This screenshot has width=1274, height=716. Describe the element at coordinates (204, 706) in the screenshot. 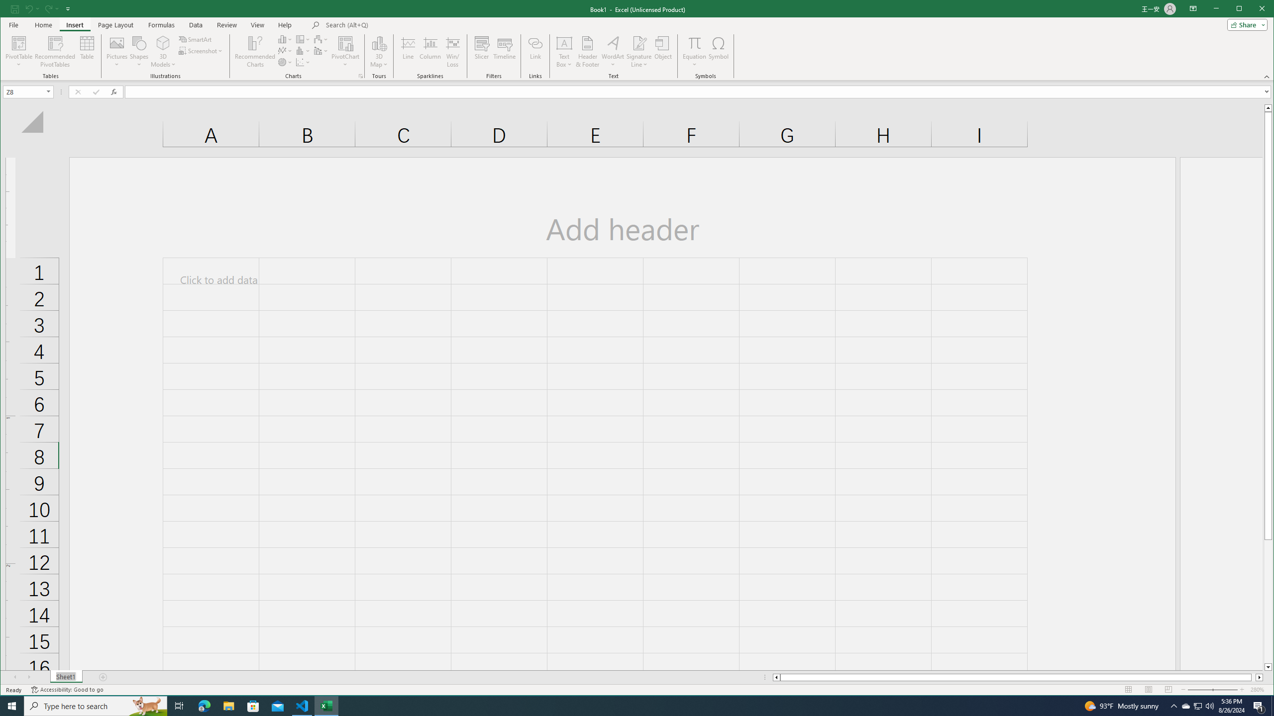

I see `Microsoft Edge` at that location.